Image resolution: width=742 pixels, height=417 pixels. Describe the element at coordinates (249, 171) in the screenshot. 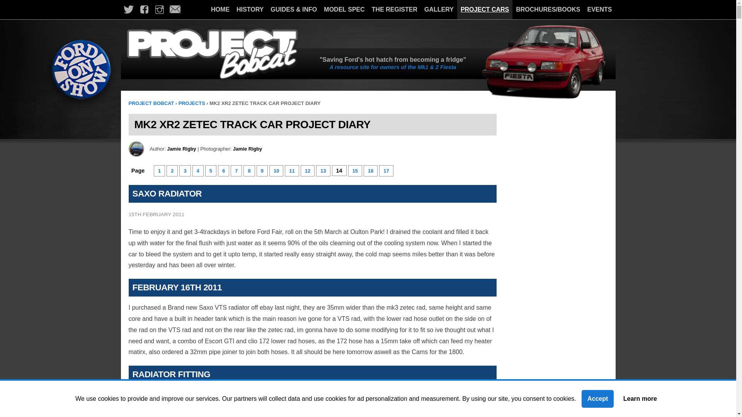

I see `8` at that location.